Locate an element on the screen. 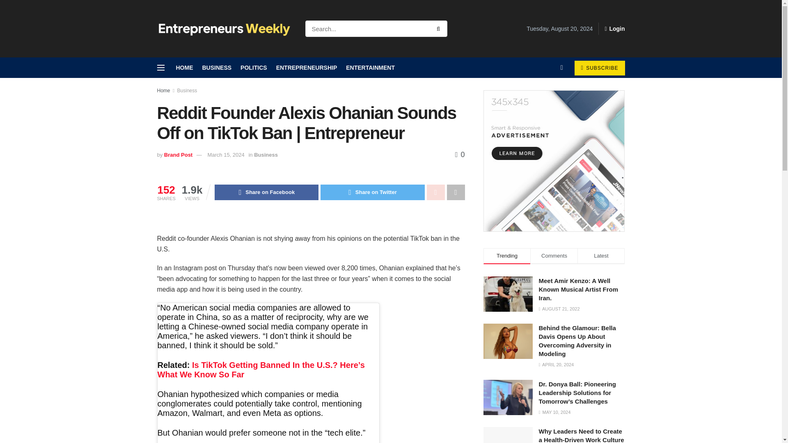 The width and height of the screenshot is (788, 443). Meet Amir Kenzo: A Well Known Musical Artist From Iran. is located at coordinates (508, 294).